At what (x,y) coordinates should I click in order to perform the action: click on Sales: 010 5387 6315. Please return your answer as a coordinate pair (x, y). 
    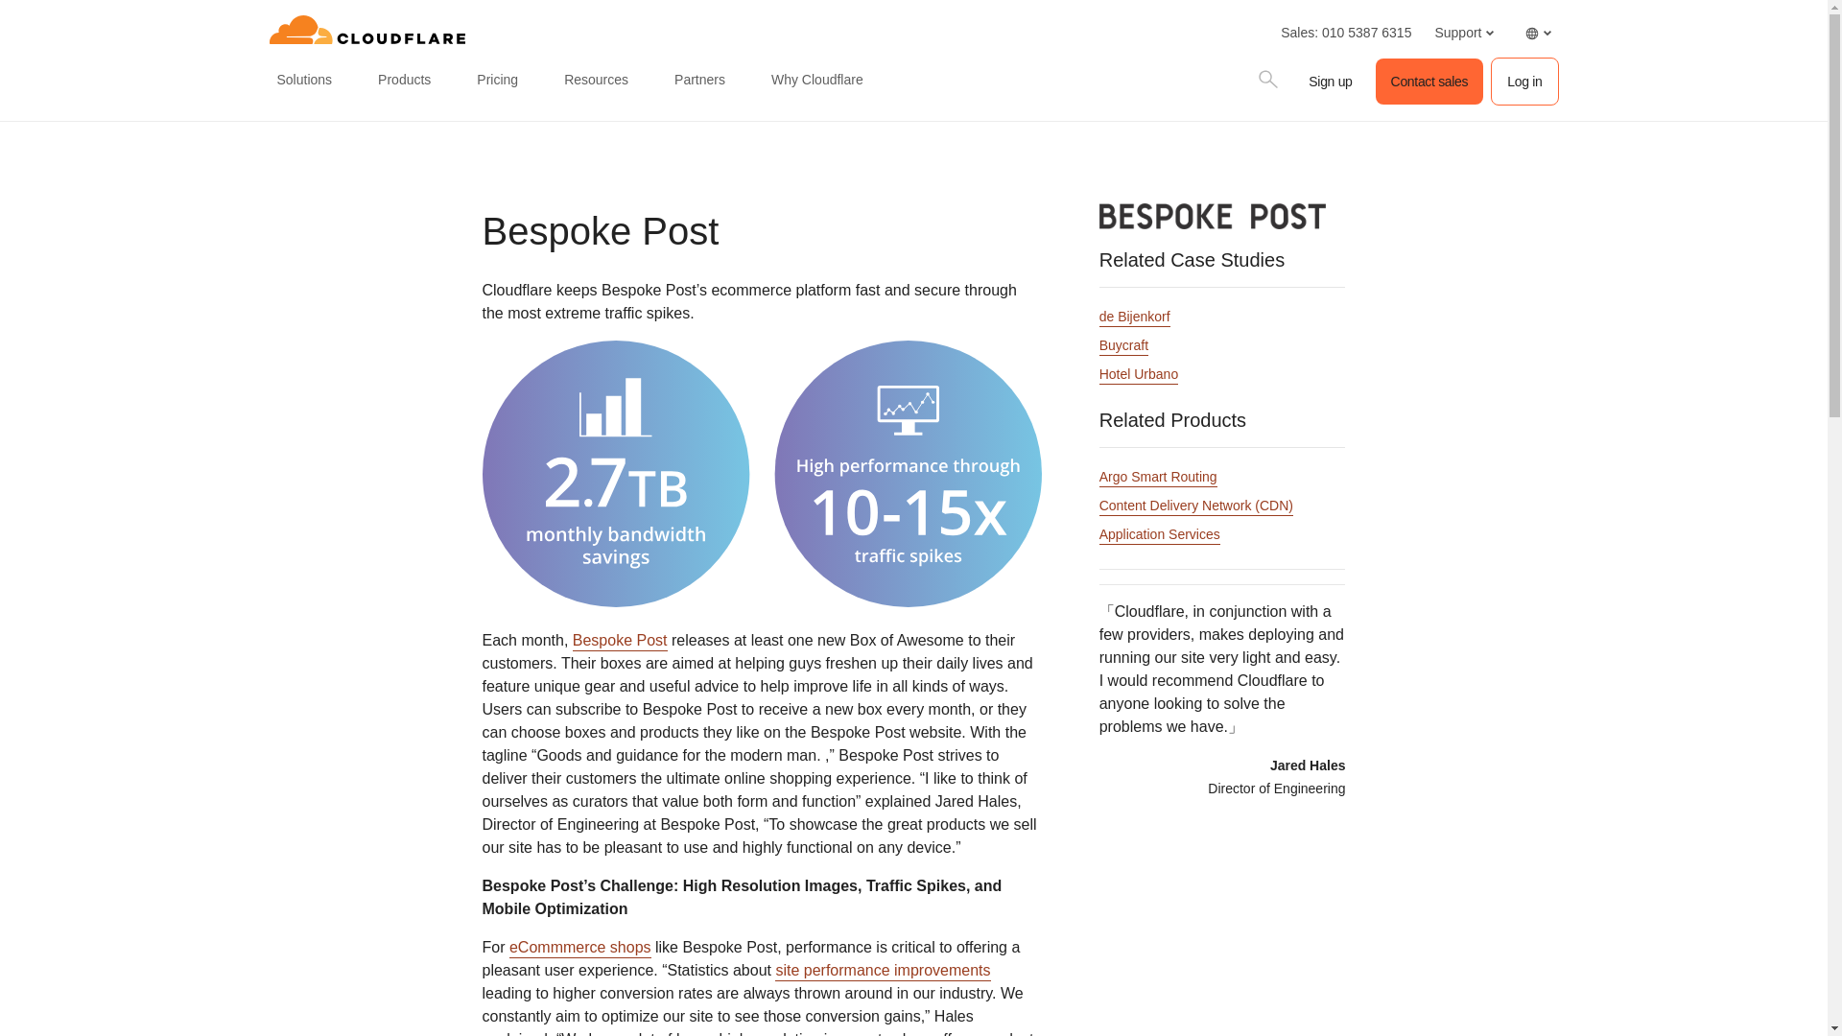
    Looking at the image, I should click on (1345, 33).